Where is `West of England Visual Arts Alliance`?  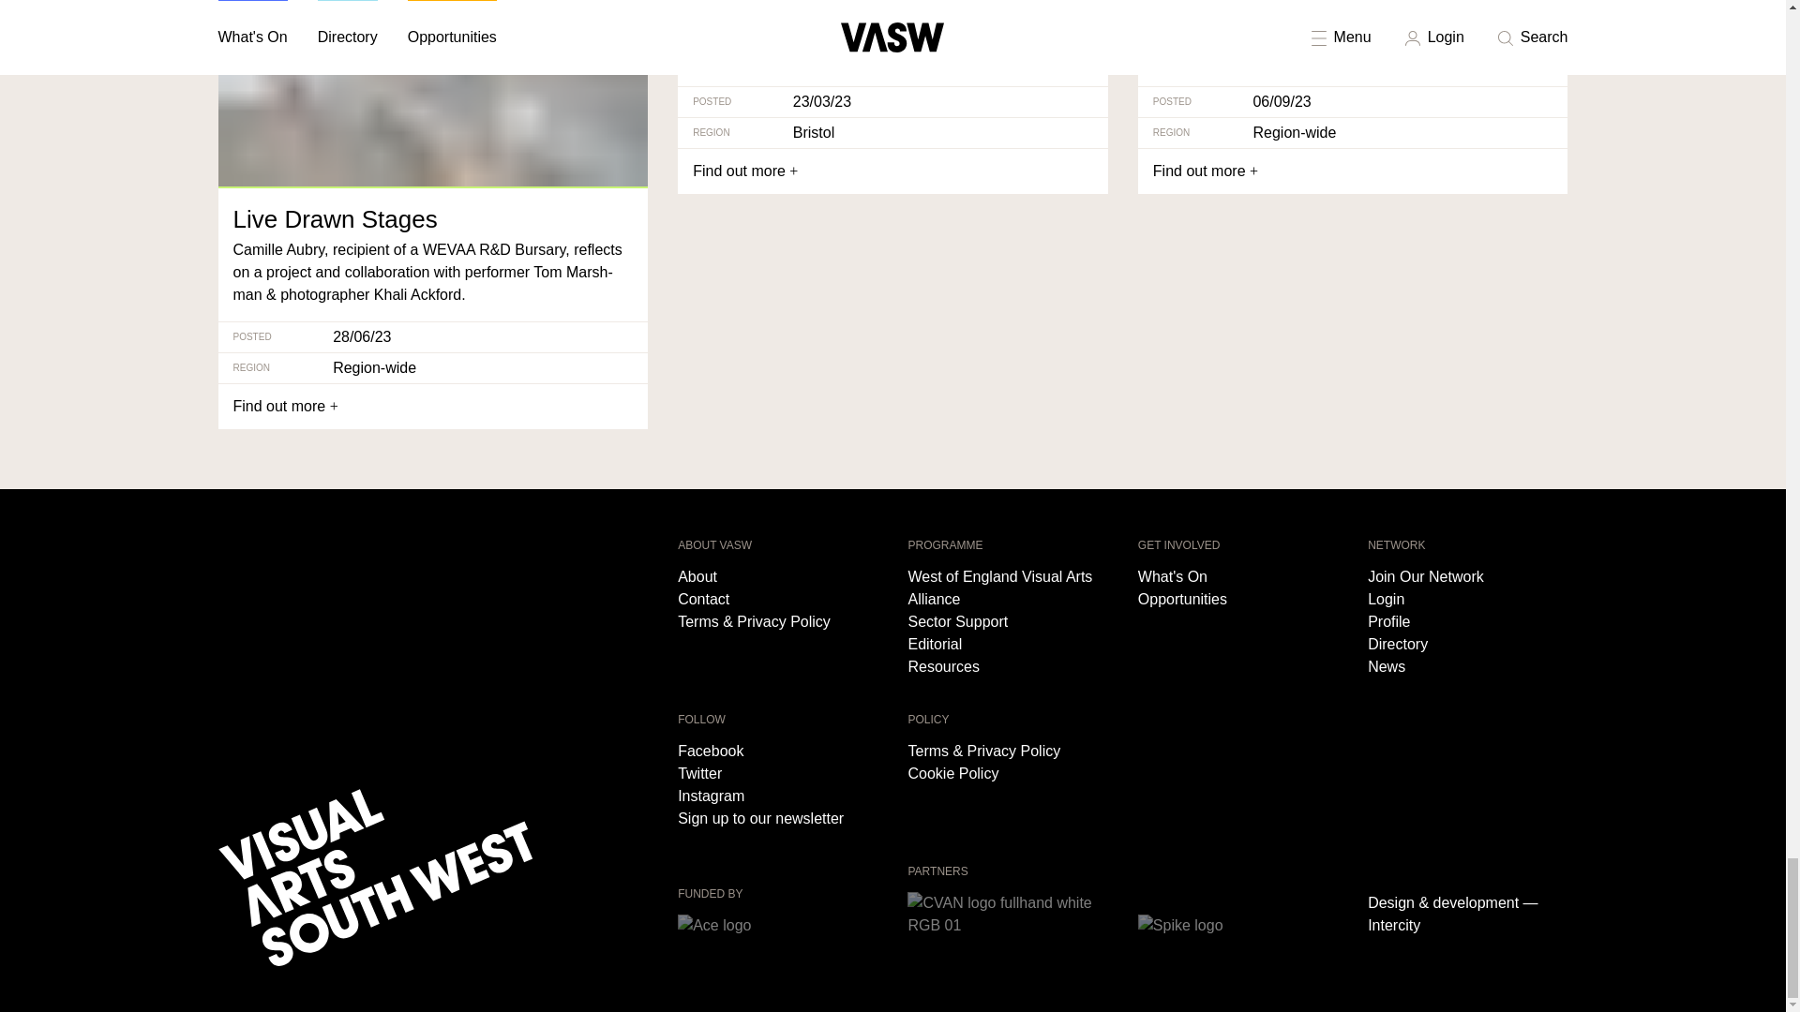
West of England Visual Arts Alliance is located at coordinates (1007, 588).